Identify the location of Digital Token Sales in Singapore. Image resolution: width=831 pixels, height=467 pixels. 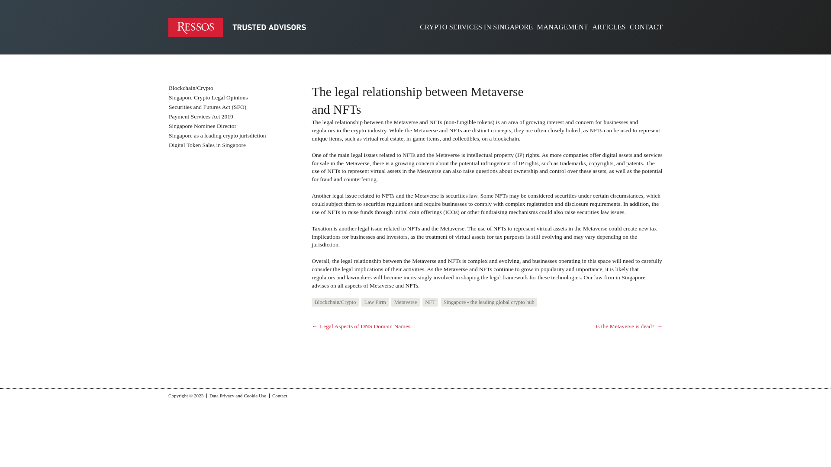
(207, 145).